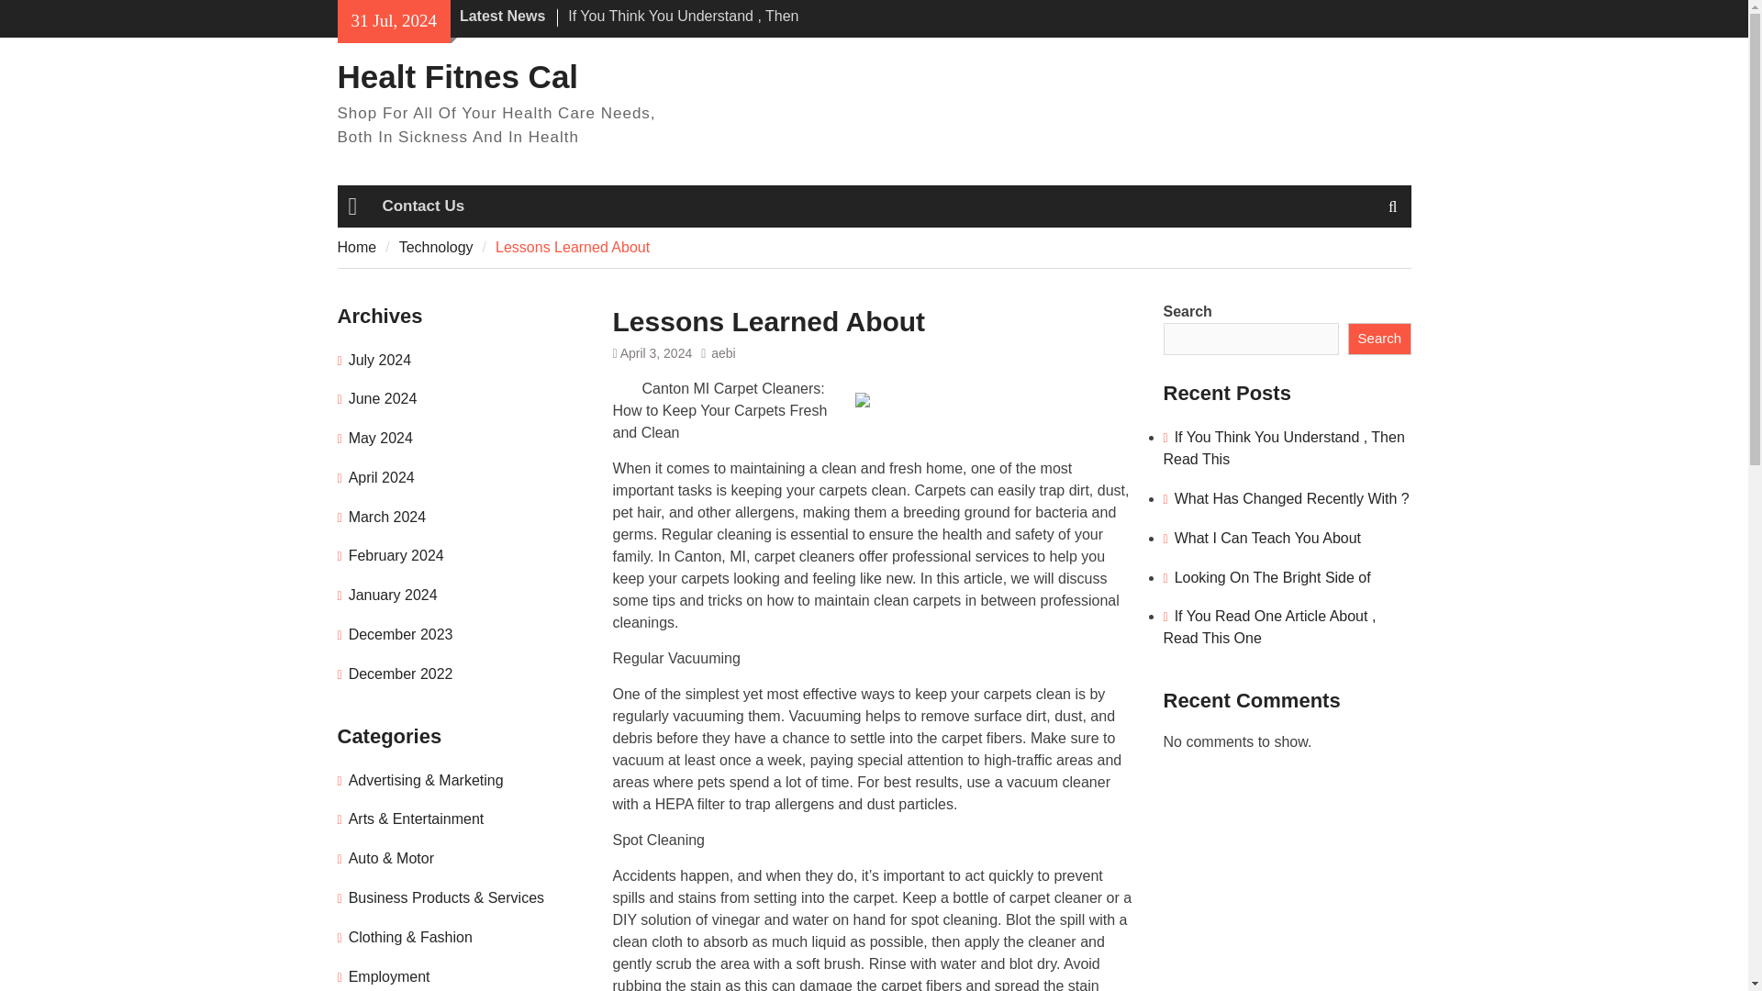  Describe the element at coordinates (382, 477) in the screenshot. I see `April 2024` at that location.